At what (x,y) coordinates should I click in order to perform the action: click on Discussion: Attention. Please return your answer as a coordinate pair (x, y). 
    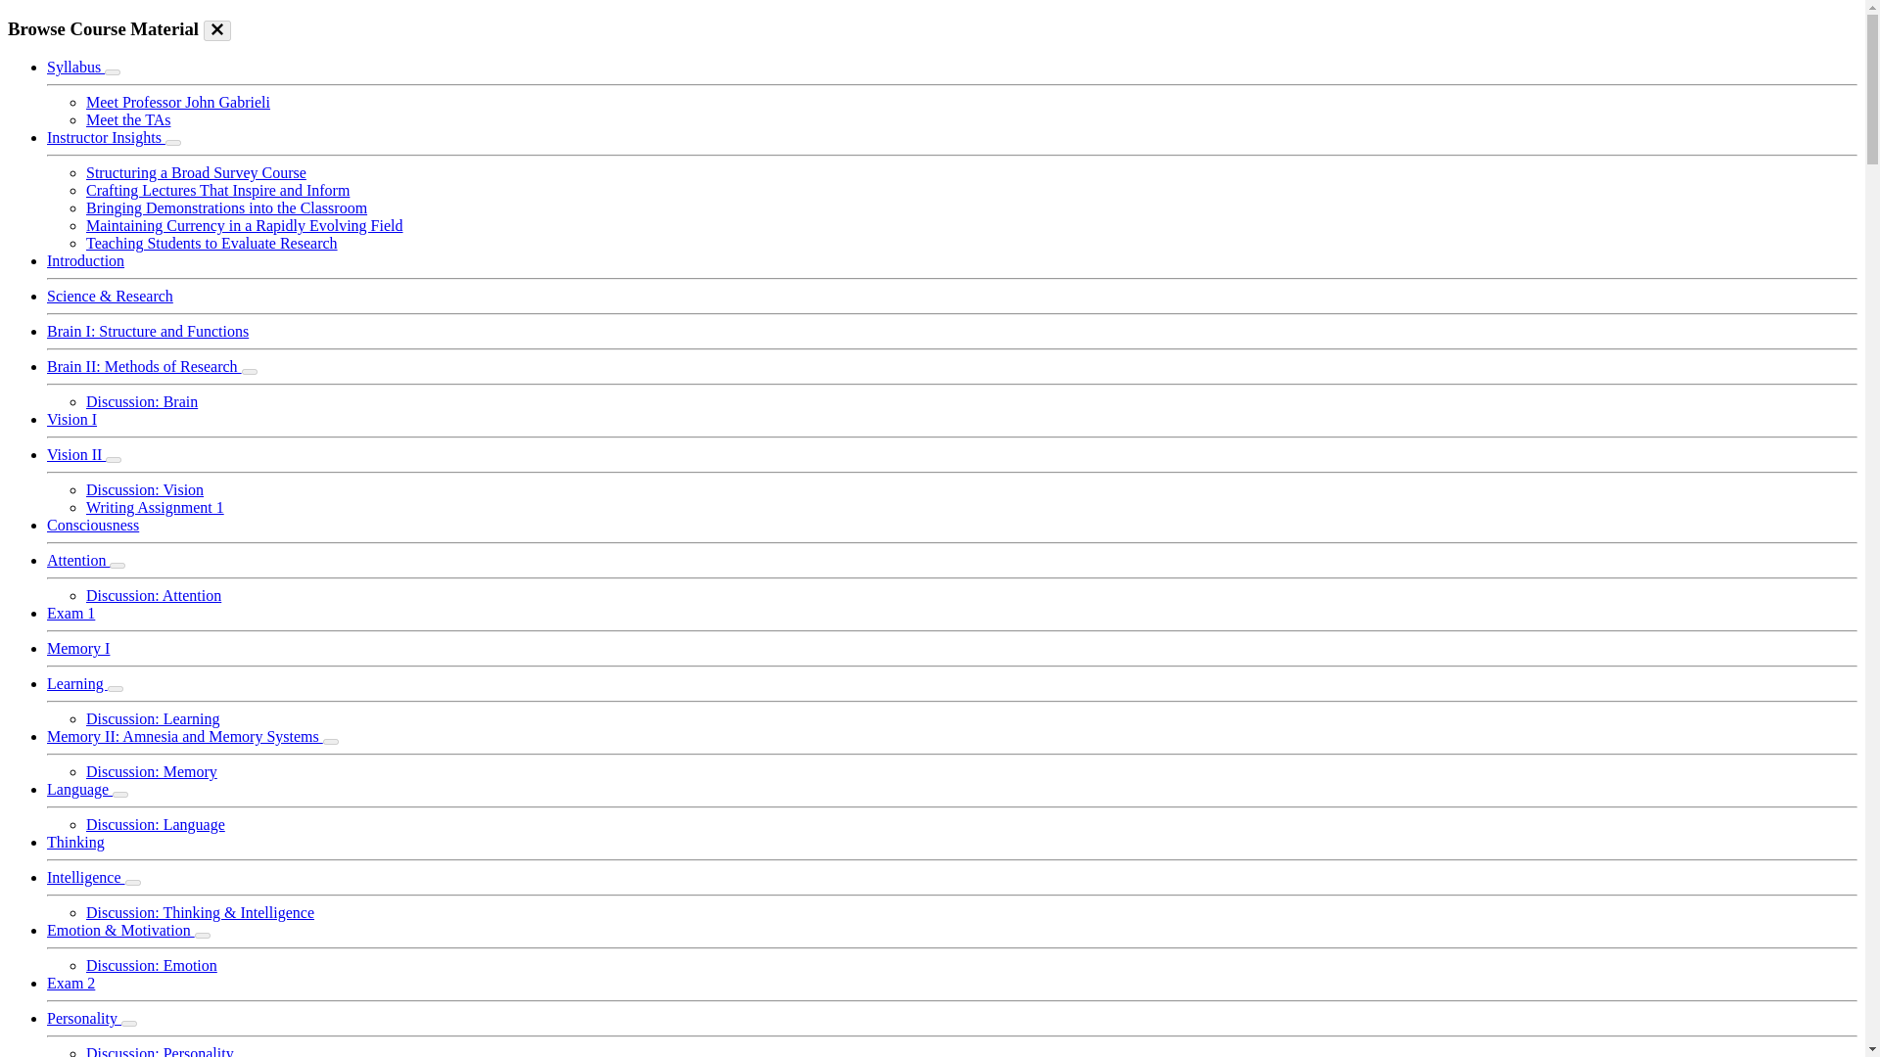
    Looking at the image, I should click on (154, 595).